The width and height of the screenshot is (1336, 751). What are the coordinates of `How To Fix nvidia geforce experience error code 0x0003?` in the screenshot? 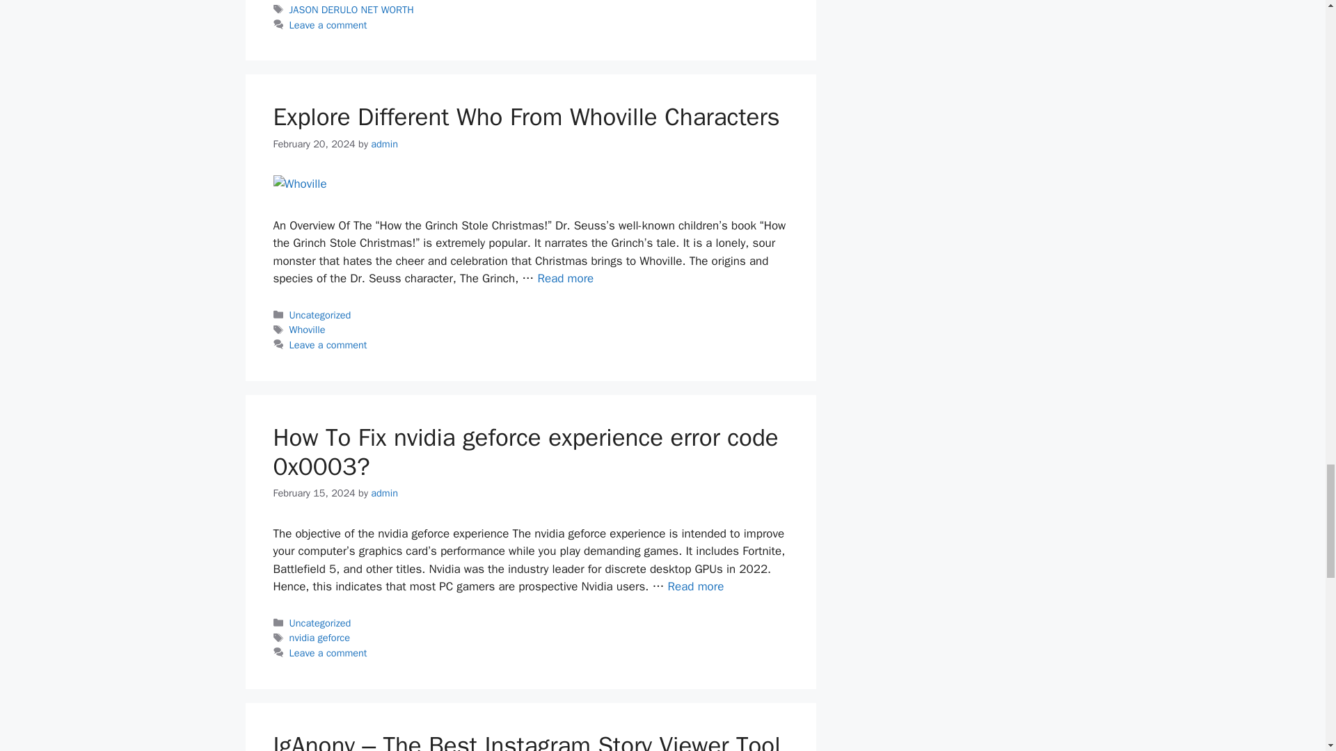 It's located at (696, 586).